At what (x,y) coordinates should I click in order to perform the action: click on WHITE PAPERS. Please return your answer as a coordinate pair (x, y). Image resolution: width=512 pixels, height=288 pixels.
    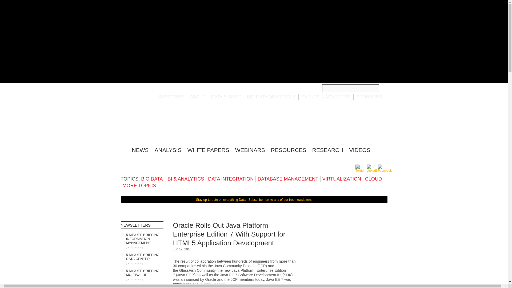
    Looking at the image, I should click on (208, 150).